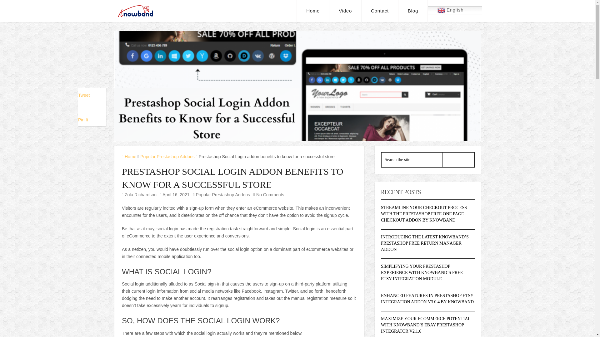  What do you see at coordinates (222, 194) in the screenshot?
I see `View all posts in Popular Prestashop Addons` at bounding box center [222, 194].